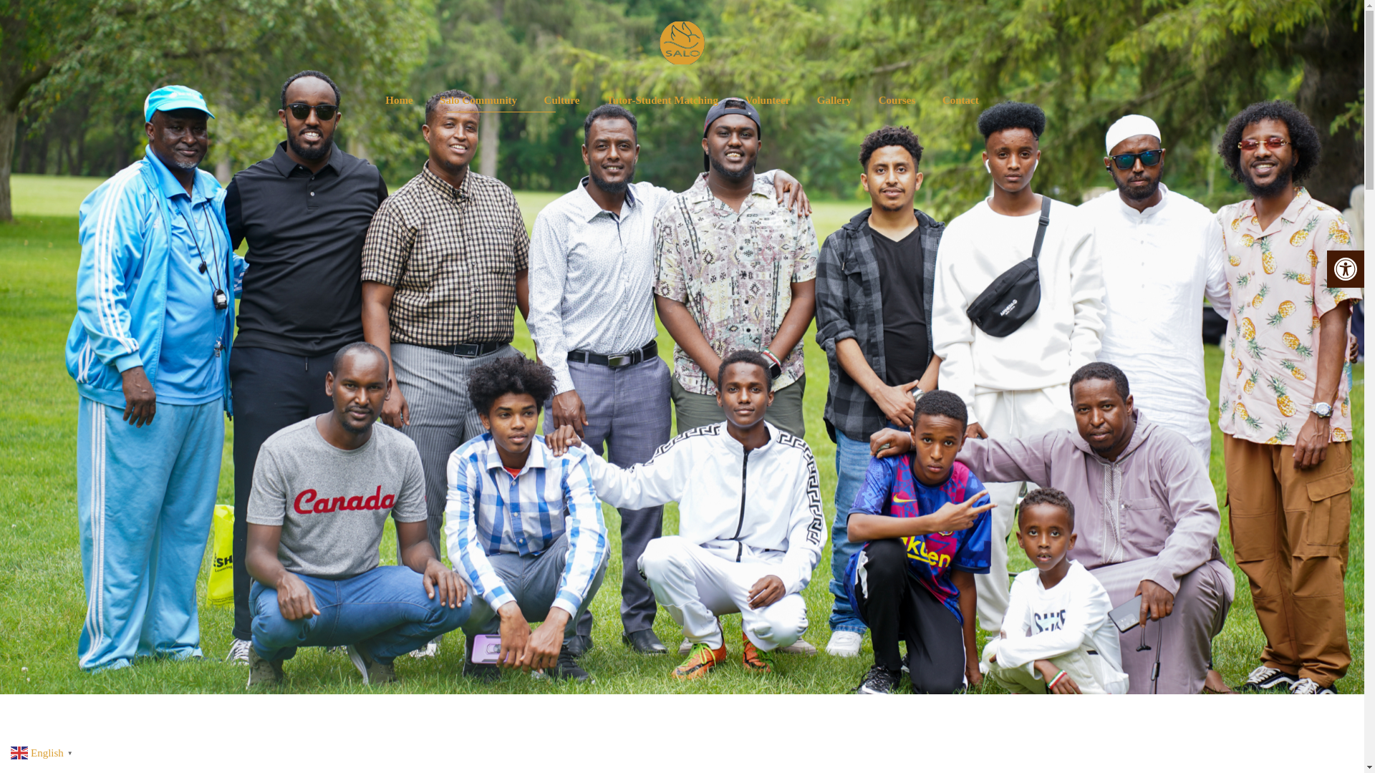 Image resolution: width=1375 pixels, height=773 pixels. I want to click on Tutor-Student Matching, so click(662, 100).